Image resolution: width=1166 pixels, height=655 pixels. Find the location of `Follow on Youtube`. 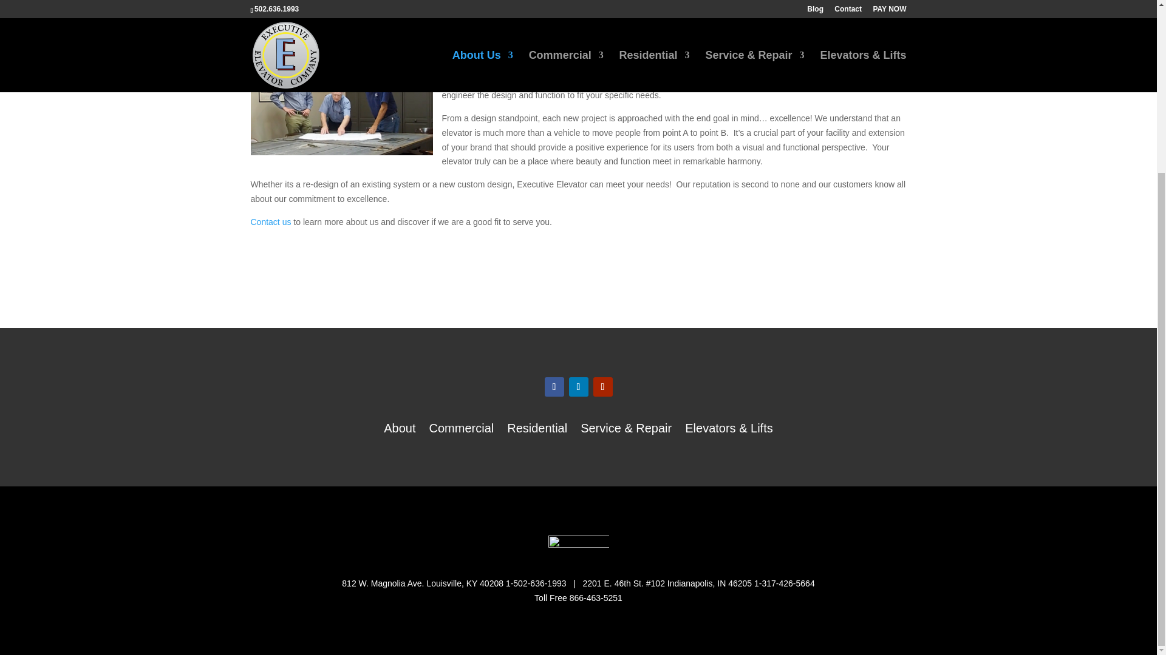

Follow on Youtube is located at coordinates (602, 387).